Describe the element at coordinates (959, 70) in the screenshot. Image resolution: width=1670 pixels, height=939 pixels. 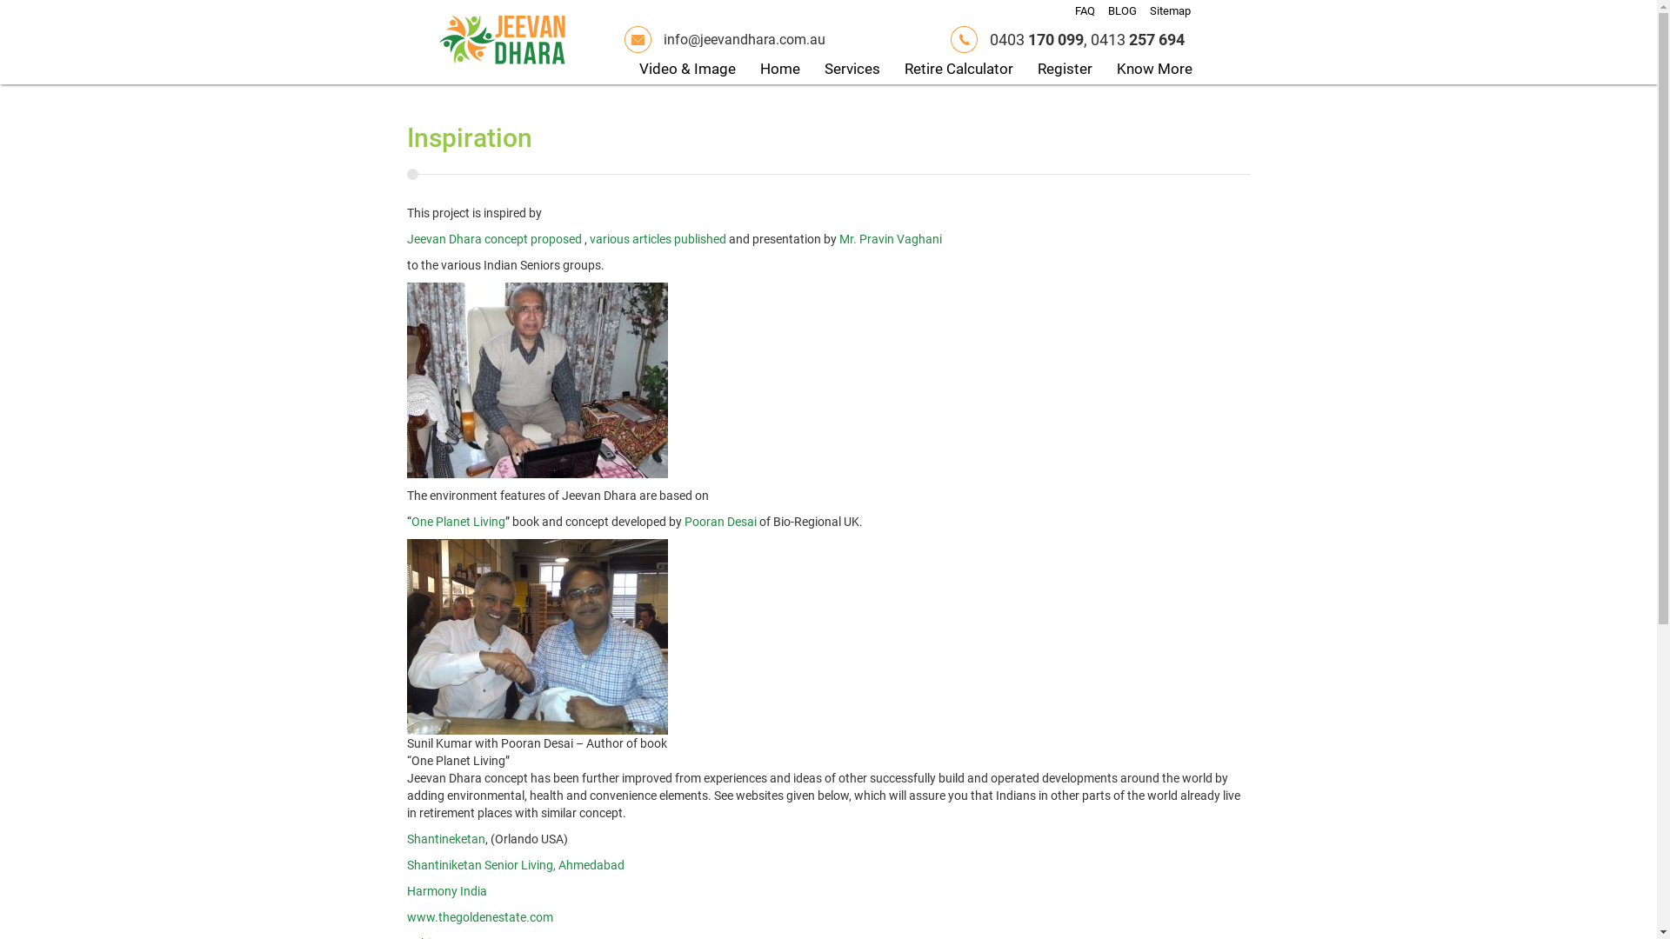
I see `Retire Calculator` at that location.